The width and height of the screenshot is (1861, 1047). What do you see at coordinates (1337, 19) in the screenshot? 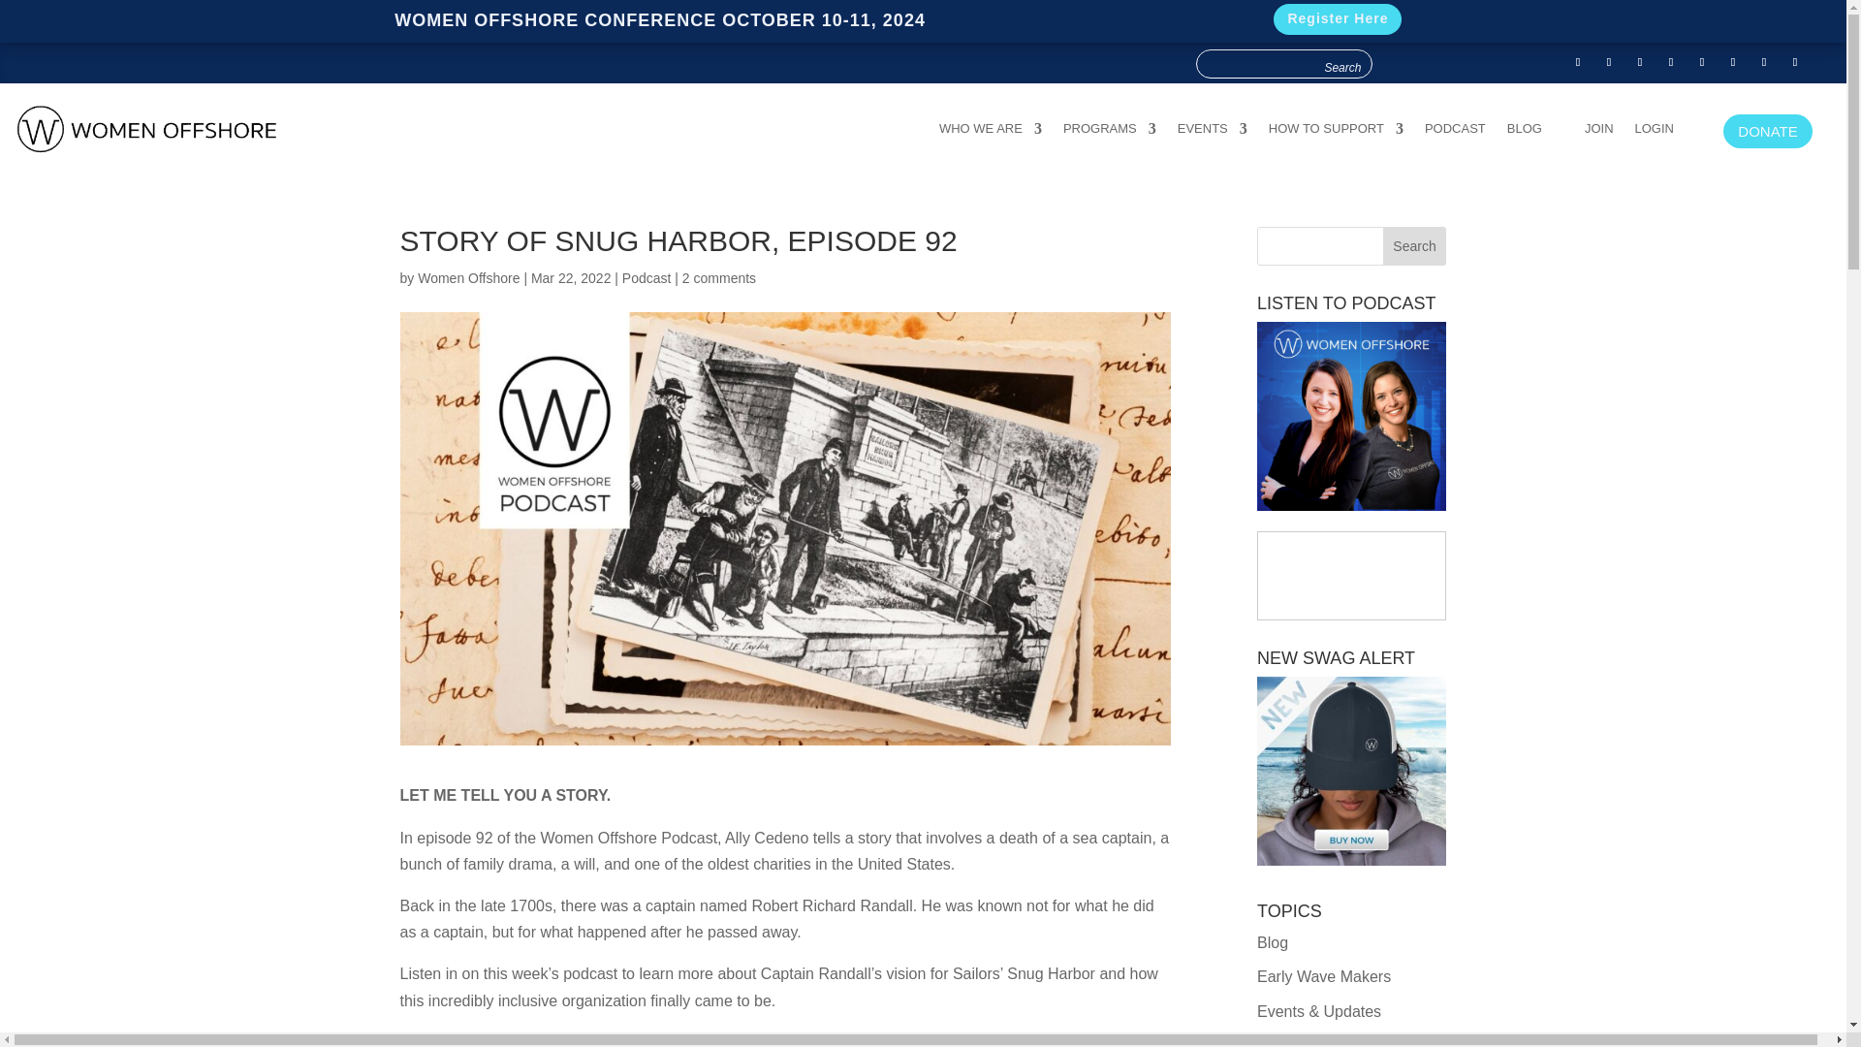
I see `Register Here` at bounding box center [1337, 19].